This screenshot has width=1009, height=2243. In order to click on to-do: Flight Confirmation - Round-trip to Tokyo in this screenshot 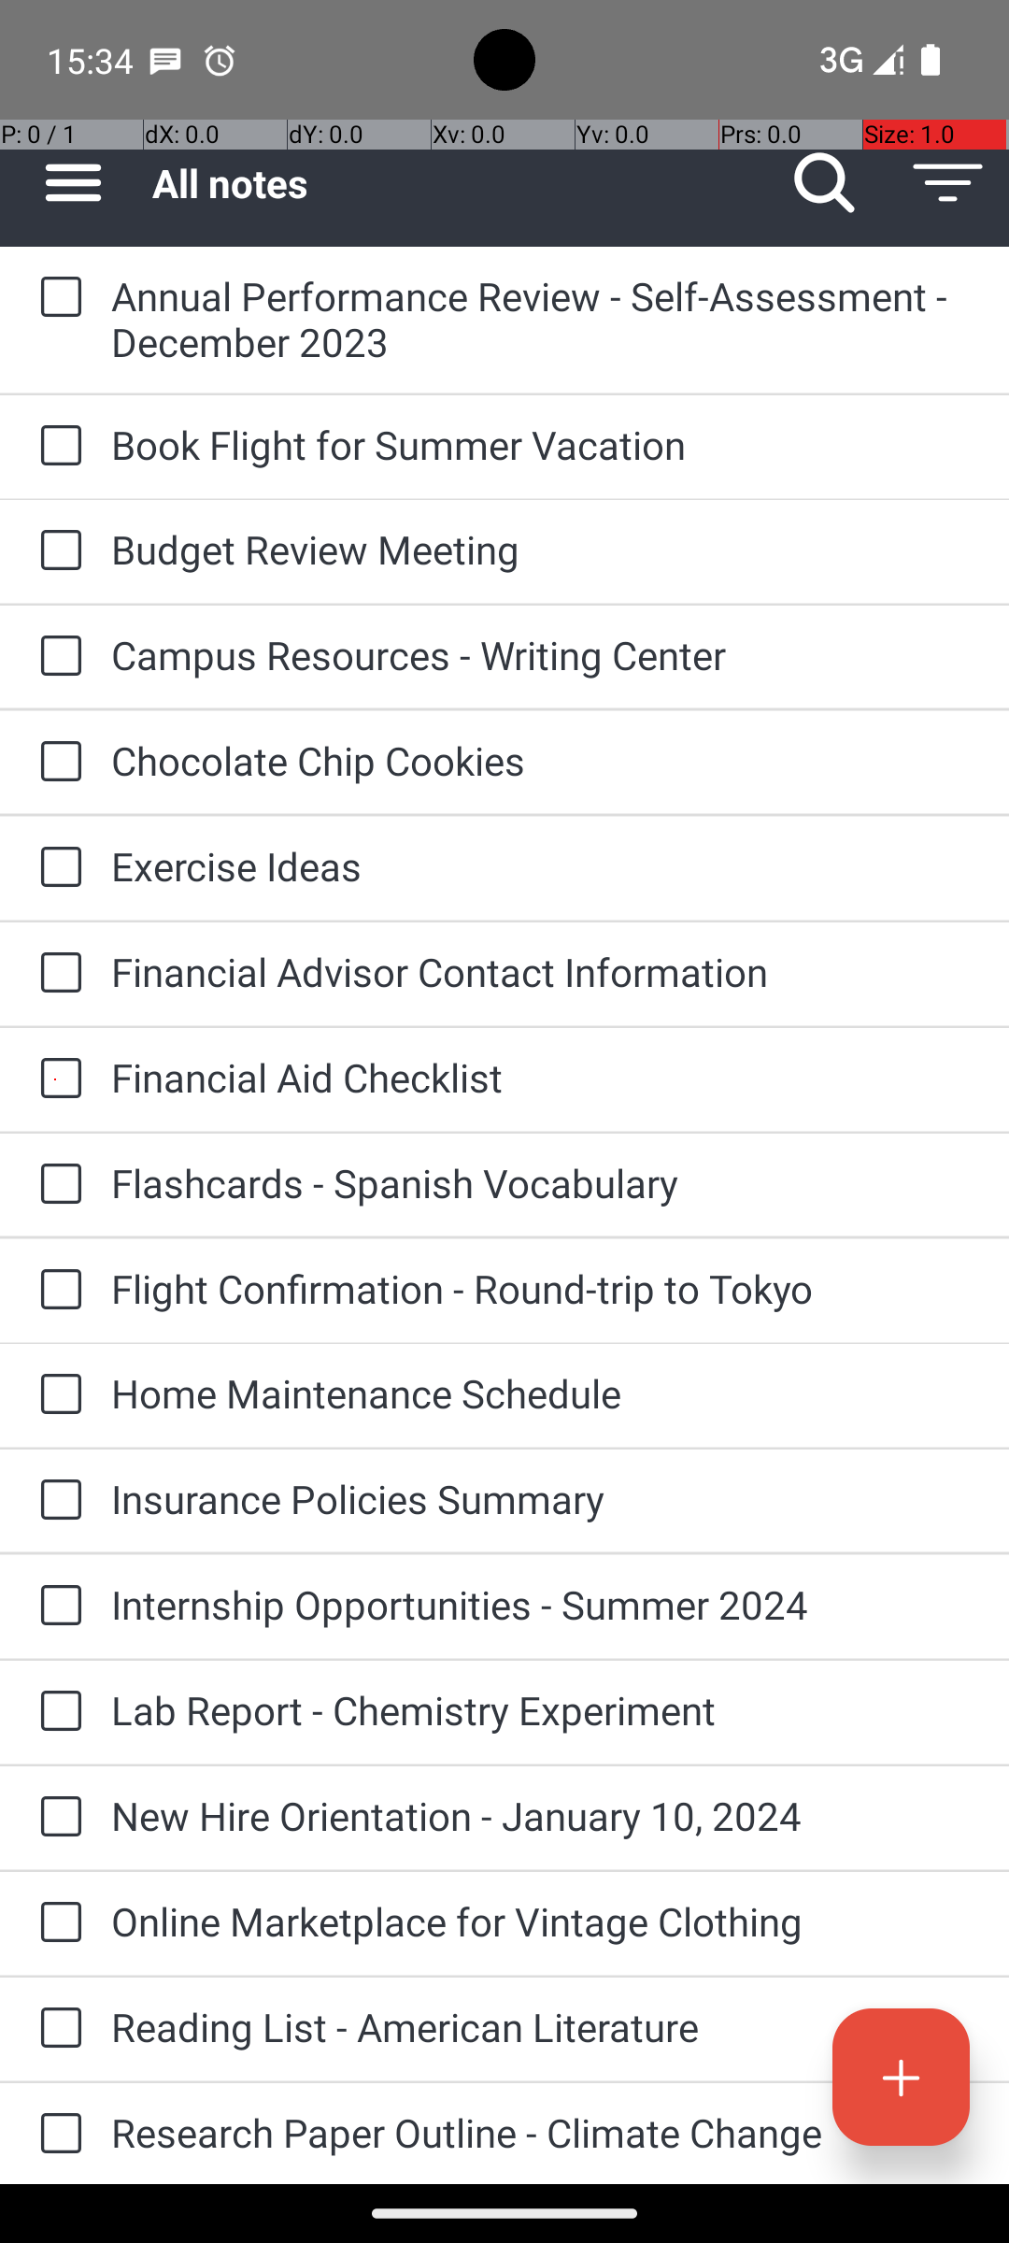, I will do `click(56, 1291)`.